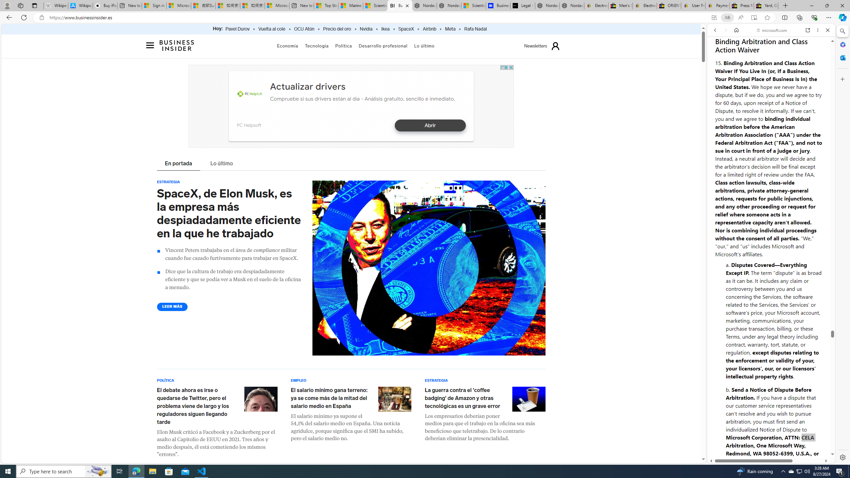  I want to click on Airbnb, so click(429, 29).